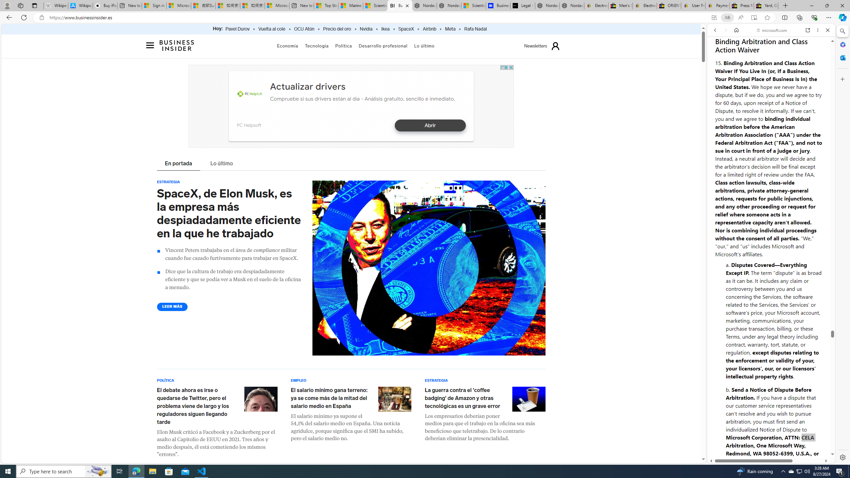  I want to click on Airbnb, so click(429, 29).